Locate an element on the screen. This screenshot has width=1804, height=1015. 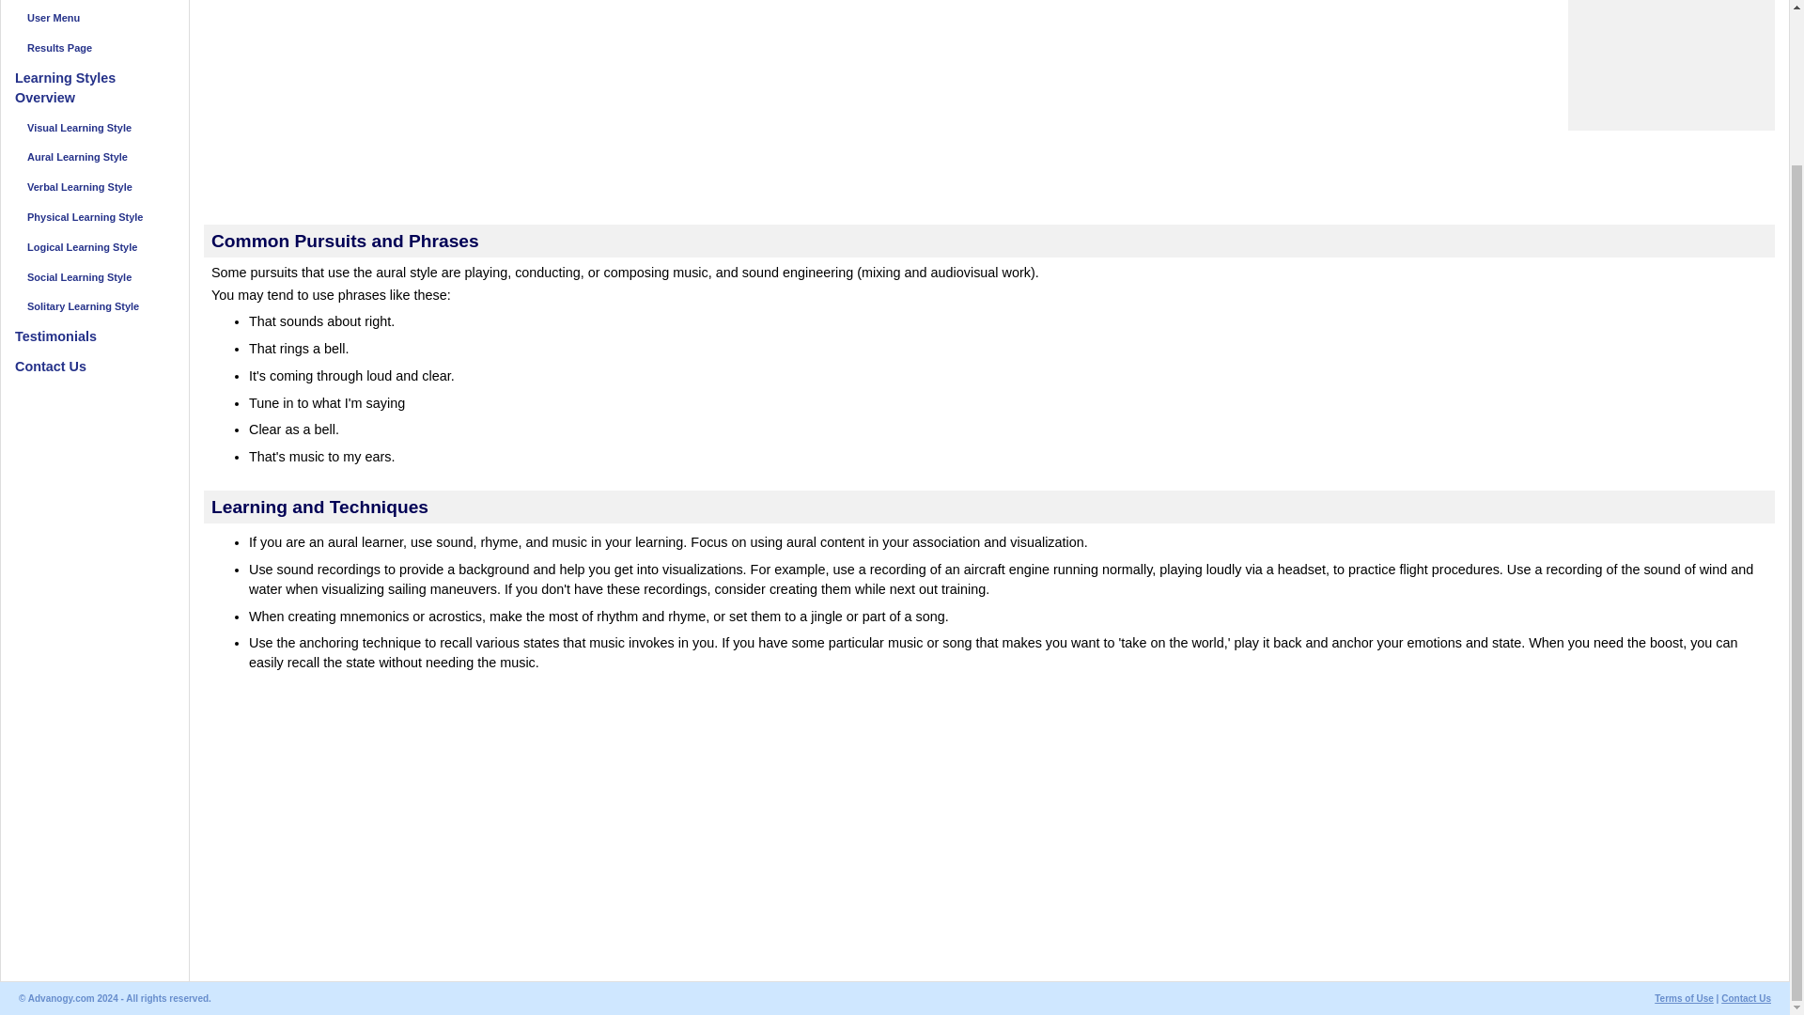
Terms of Use is located at coordinates (1684, 998).